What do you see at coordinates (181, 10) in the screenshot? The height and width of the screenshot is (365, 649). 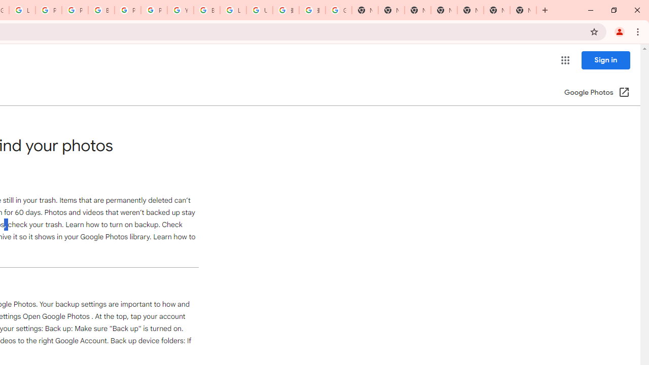 I see `YouTube` at bounding box center [181, 10].